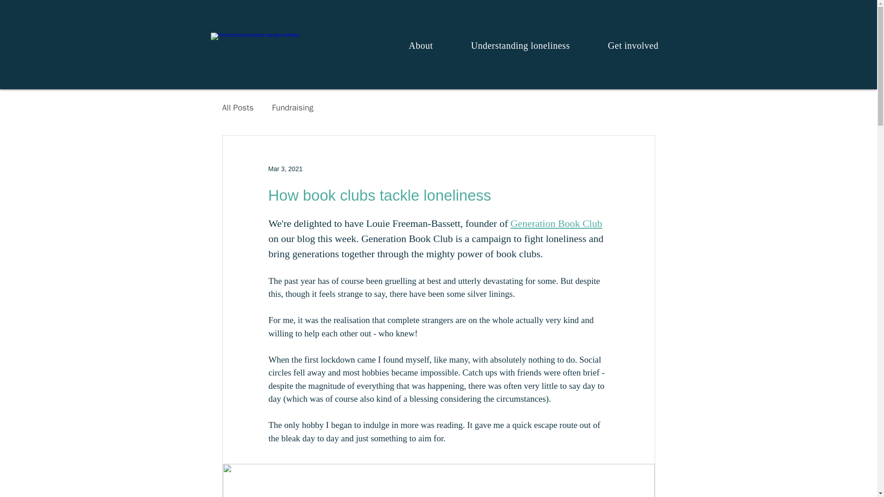  What do you see at coordinates (293, 108) in the screenshot?
I see `Fundraising` at bounding box center [293, 108].